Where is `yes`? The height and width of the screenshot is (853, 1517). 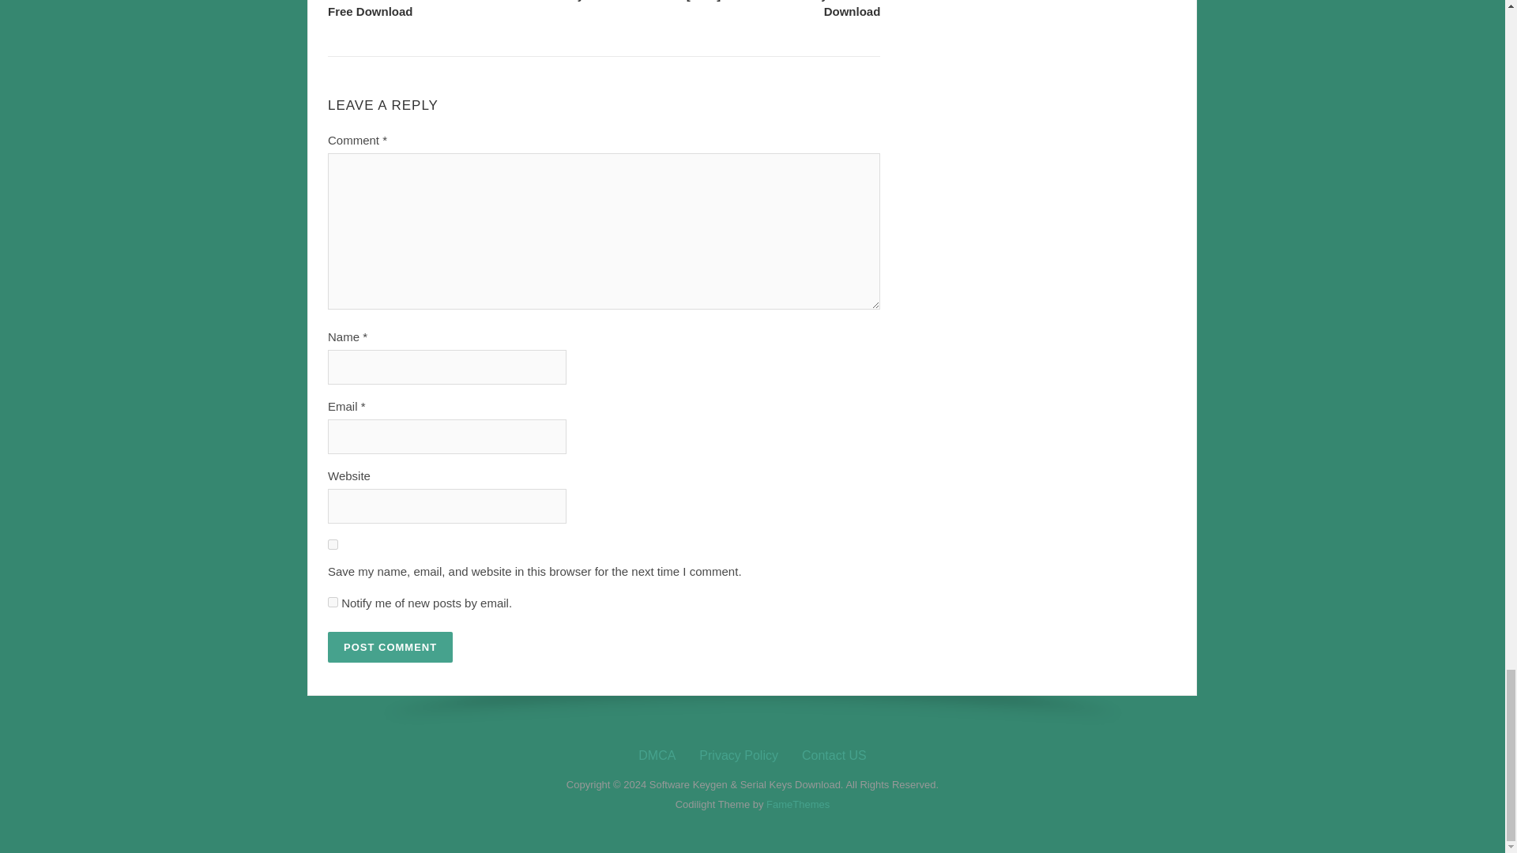
yes is located at coordinates (333, 543).